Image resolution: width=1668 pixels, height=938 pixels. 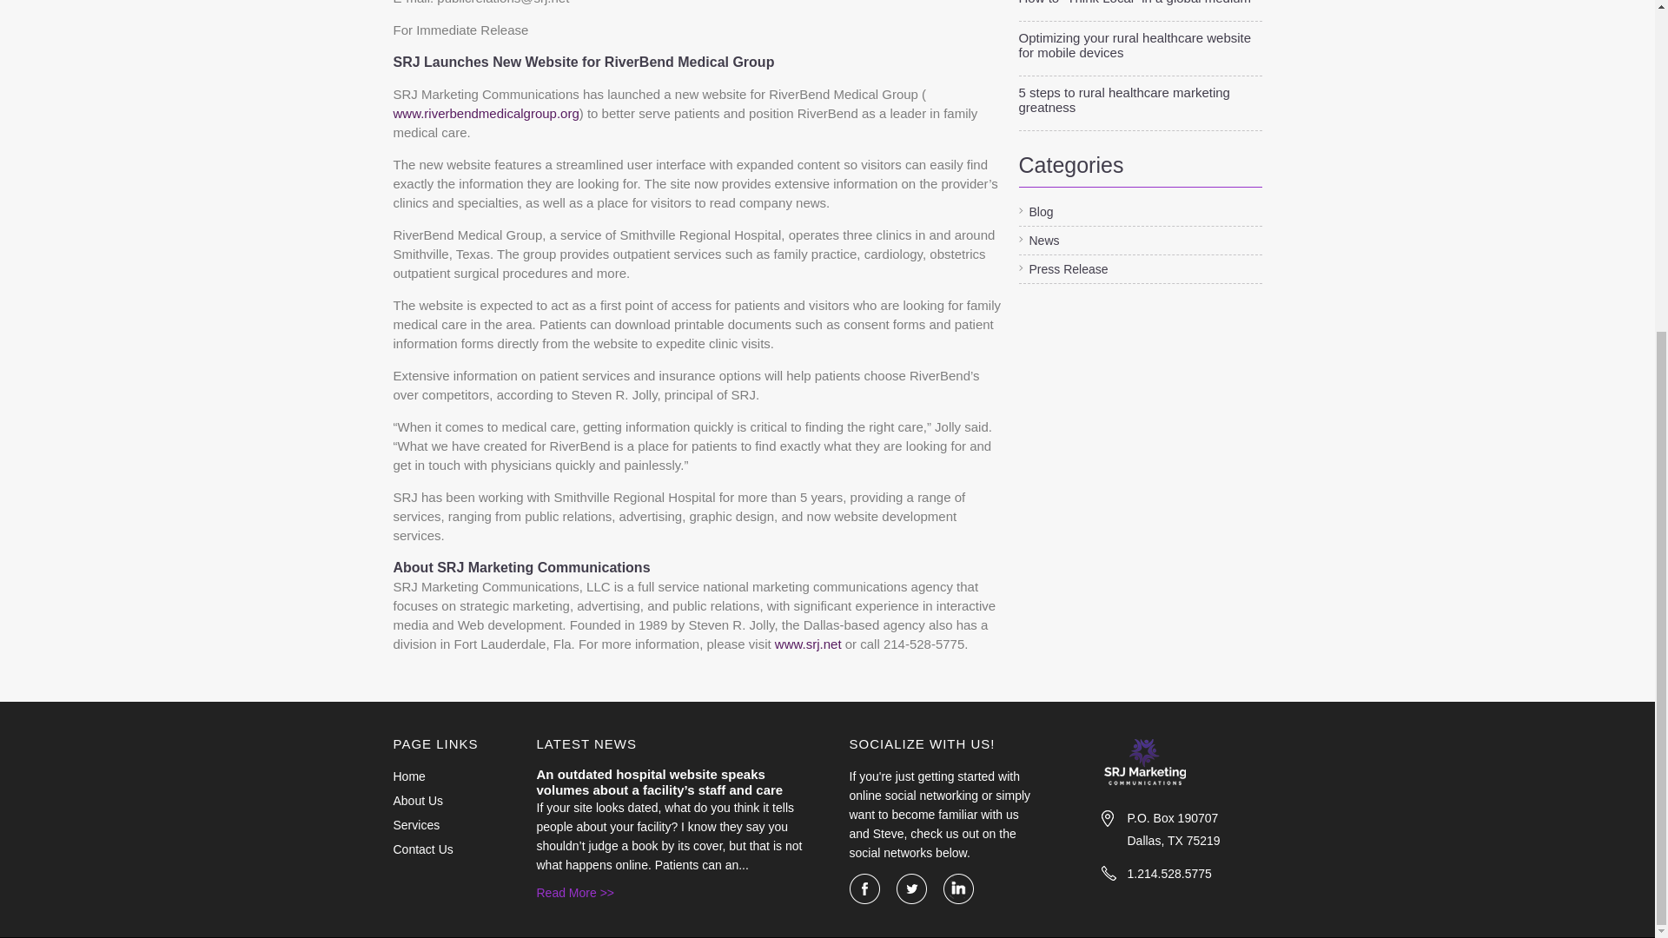 What do you see at coordinates (1038, 240) in the screenshot?
I see `News` at bounding box center [1038, 240].